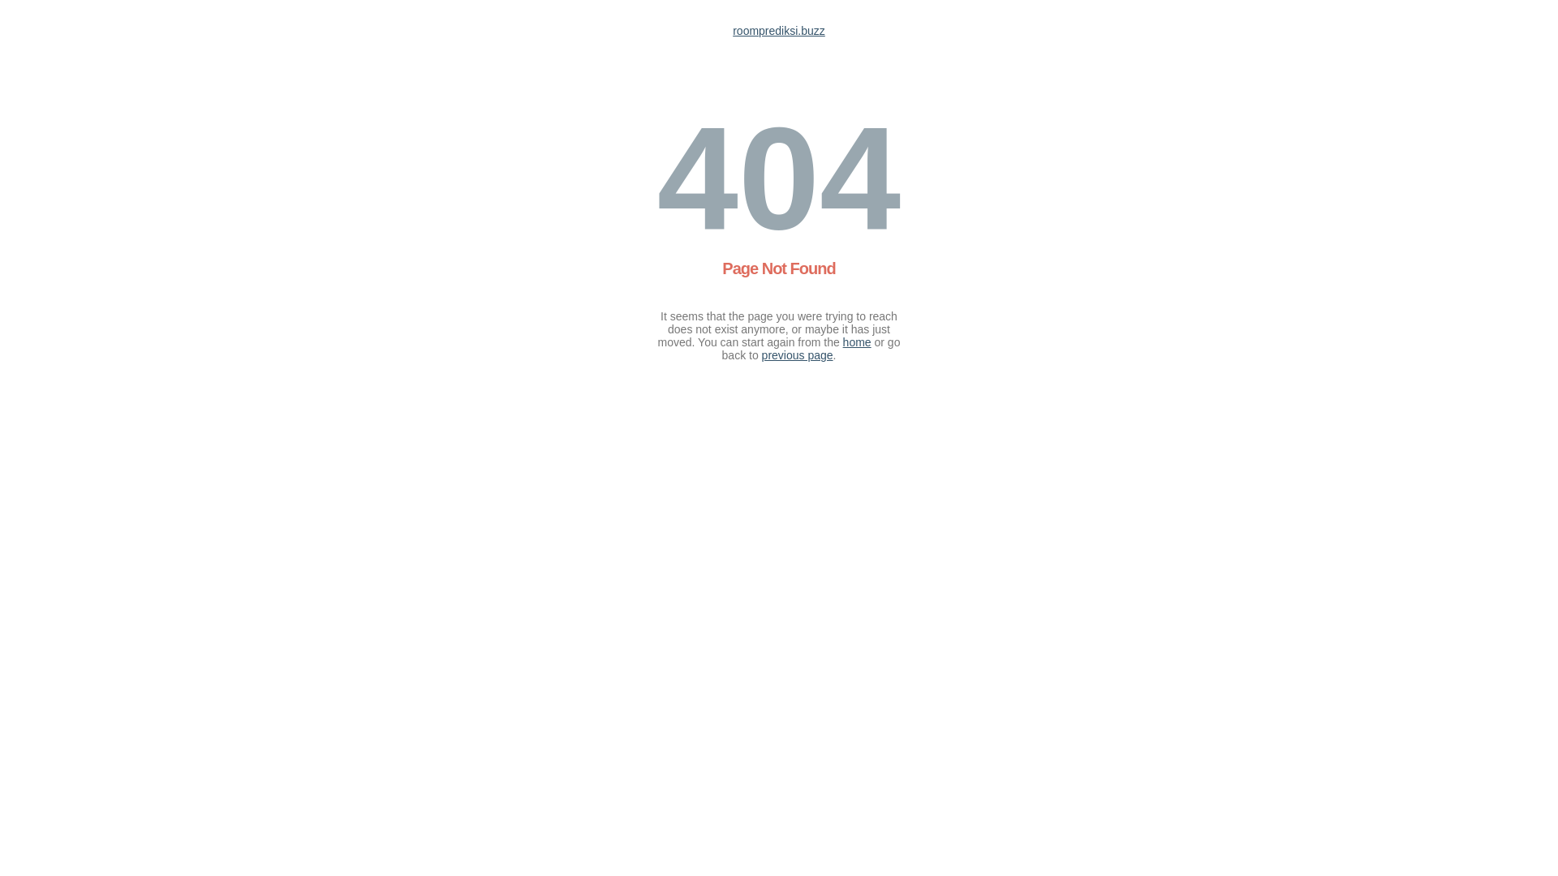  Describe the element at coordinates (857, 342) in the screenshot. I see `home` at that location.